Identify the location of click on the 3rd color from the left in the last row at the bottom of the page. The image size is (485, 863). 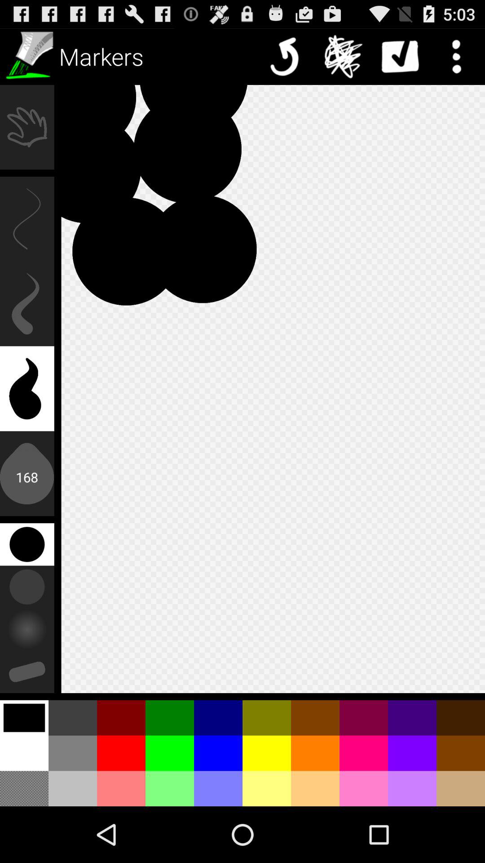
(121, 788).